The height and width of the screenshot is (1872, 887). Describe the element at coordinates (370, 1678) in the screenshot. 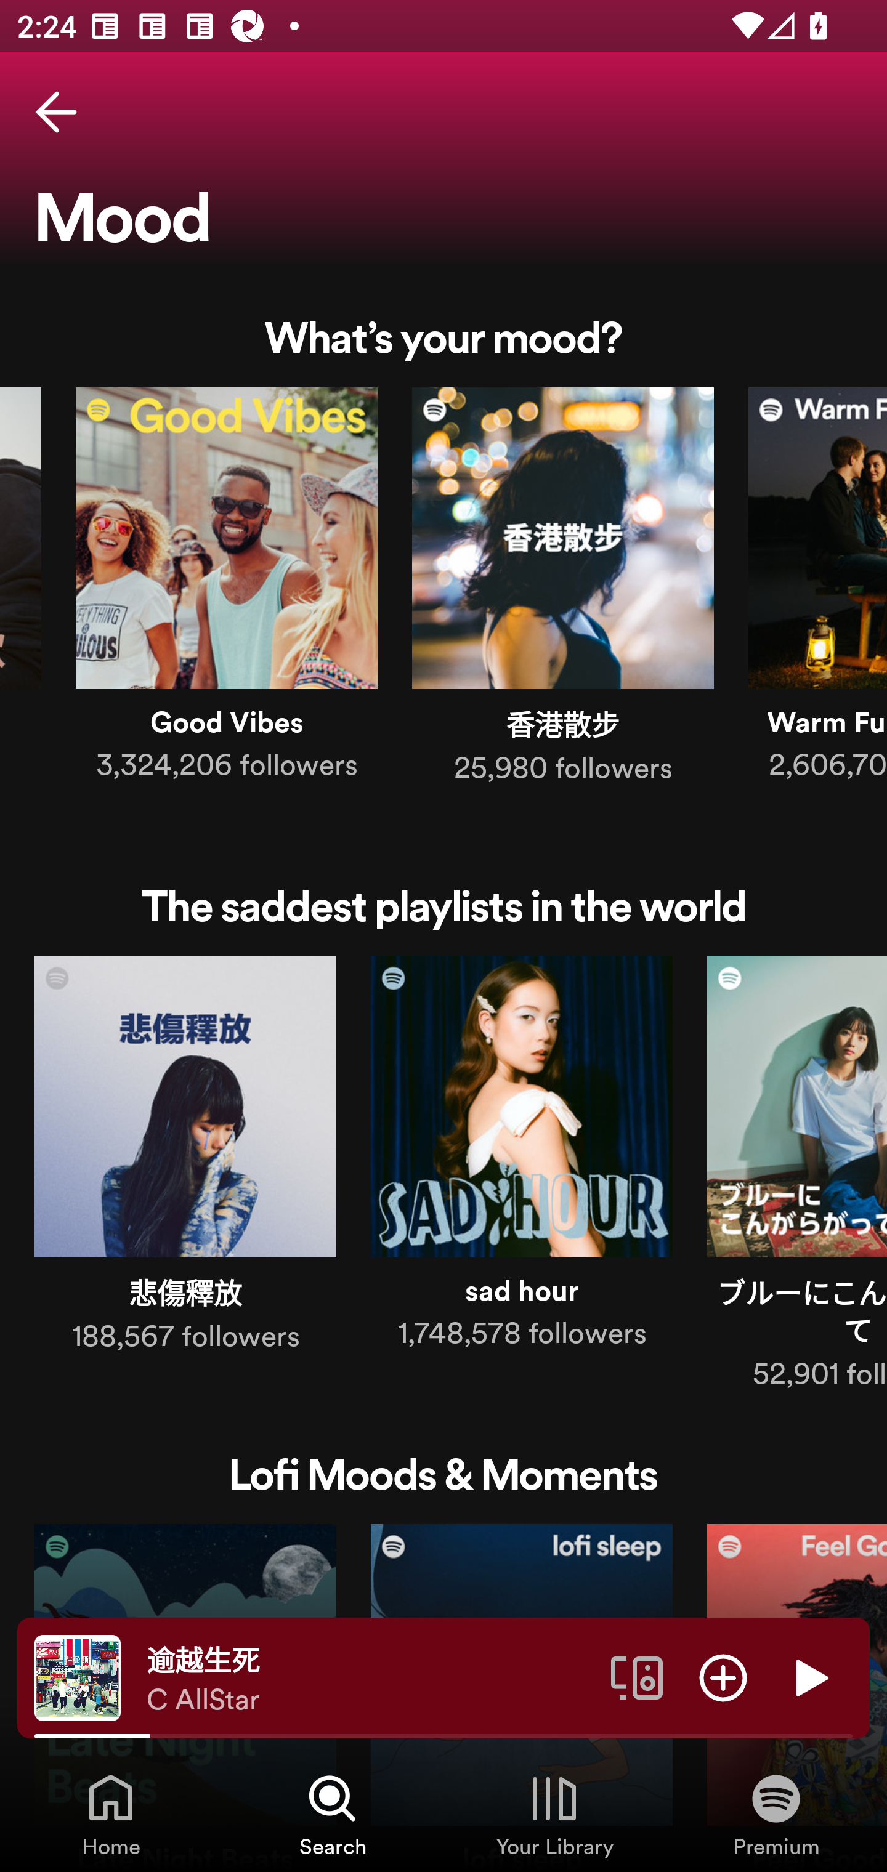

I see `逾越生死 C AllStar` at that location.